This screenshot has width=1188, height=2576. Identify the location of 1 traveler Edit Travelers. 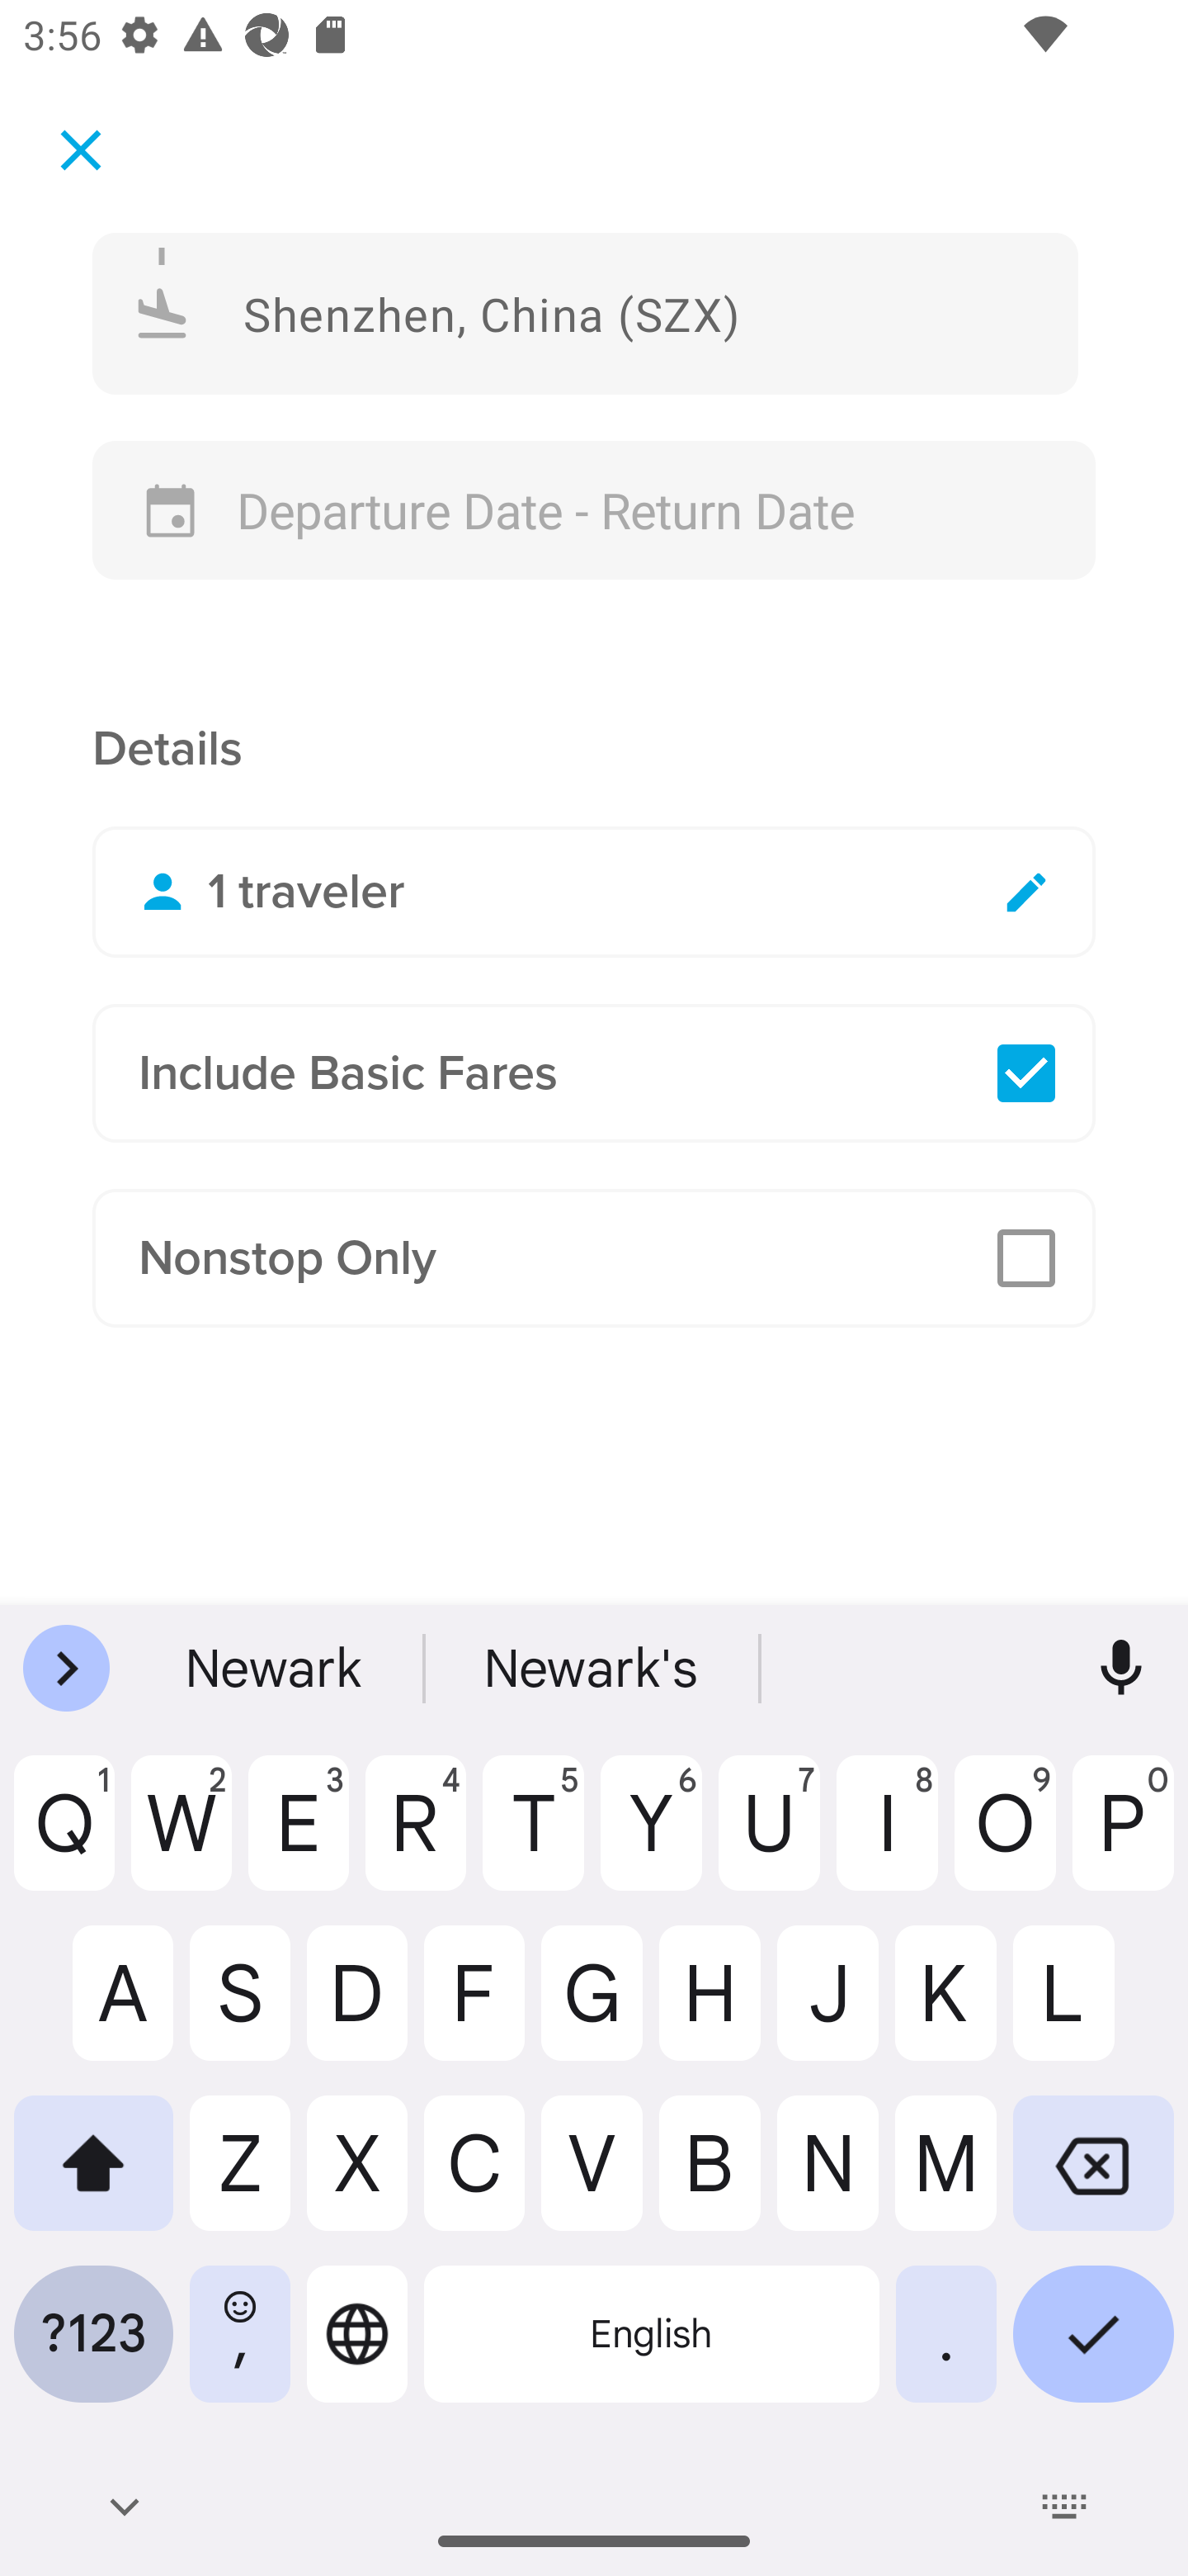
(594, 892).